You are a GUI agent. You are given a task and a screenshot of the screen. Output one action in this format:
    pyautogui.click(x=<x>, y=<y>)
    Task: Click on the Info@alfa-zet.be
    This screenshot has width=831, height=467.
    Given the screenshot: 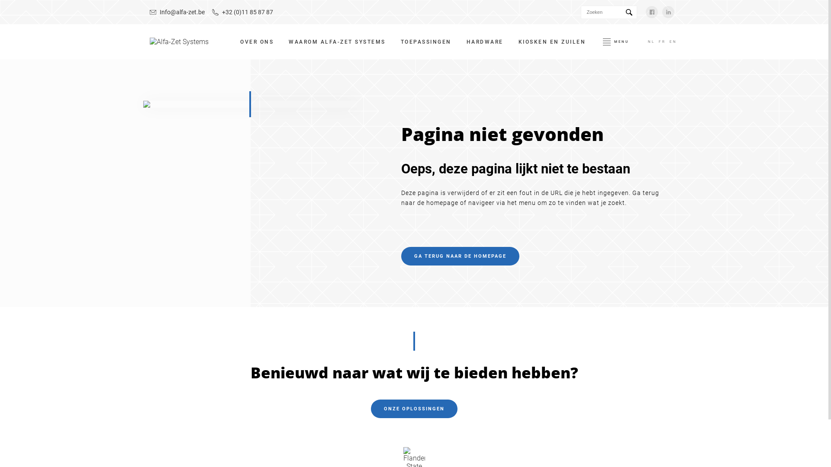 What is the action you would take?
    pyautogui.click(x=177, y=12)
    